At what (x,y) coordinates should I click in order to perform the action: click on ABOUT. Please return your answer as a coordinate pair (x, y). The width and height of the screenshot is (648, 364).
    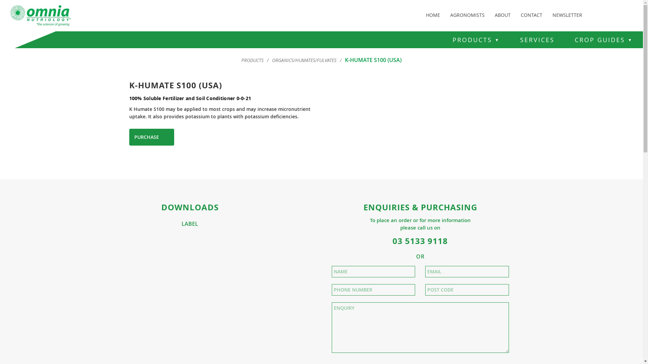
    Looking at the image, I should click on (503, 13).